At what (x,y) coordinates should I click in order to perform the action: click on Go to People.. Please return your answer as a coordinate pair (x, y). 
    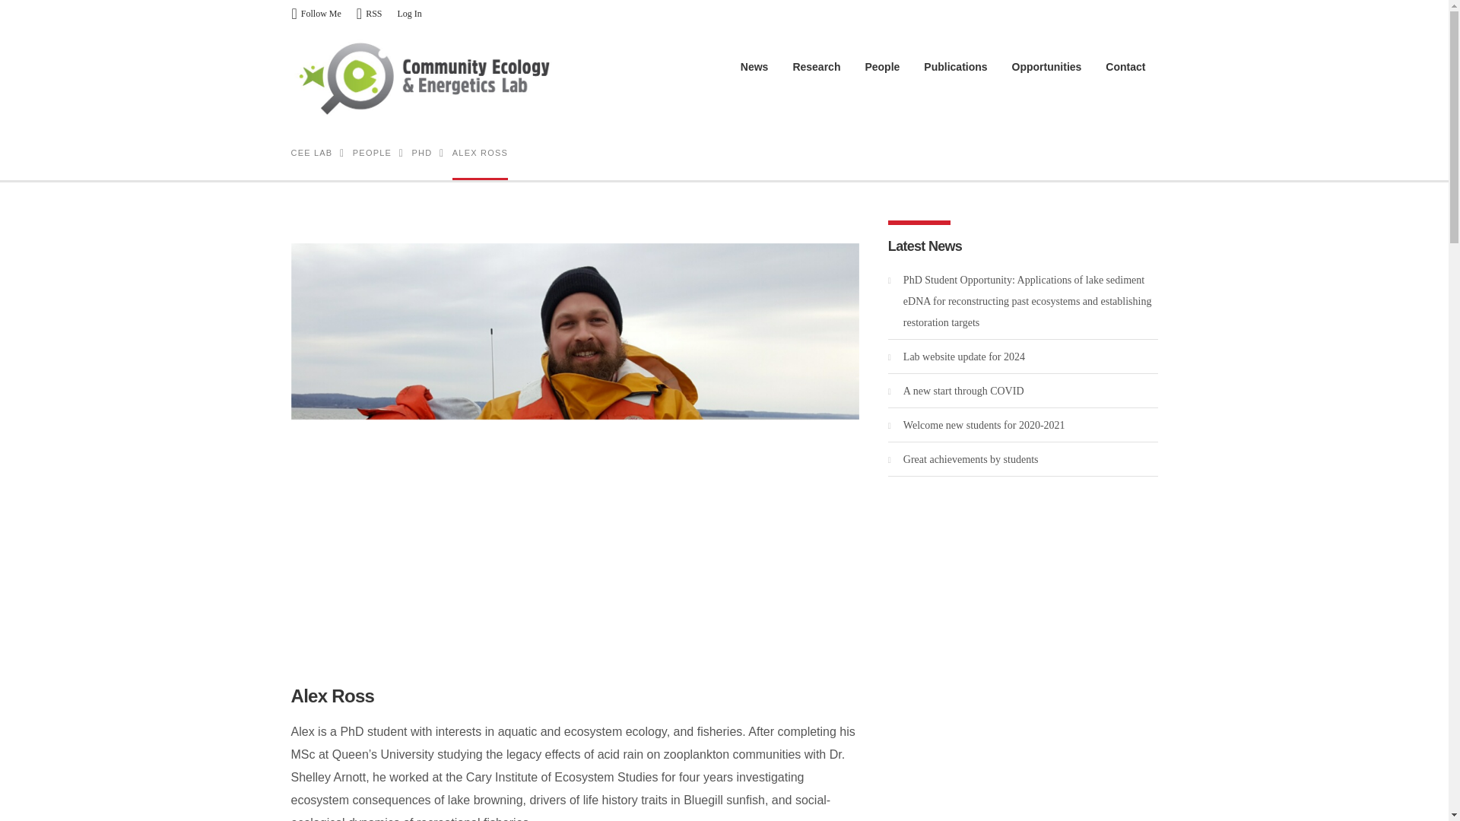
    Looking at the image, I should click on (372, 153).